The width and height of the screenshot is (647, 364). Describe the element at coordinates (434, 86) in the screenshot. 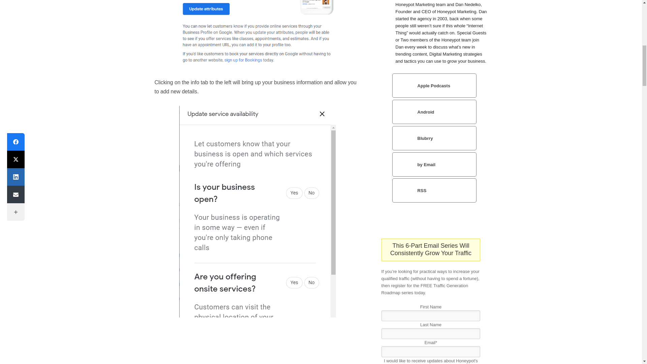

I see `Subscribe on Apple Podcasts` at that location.